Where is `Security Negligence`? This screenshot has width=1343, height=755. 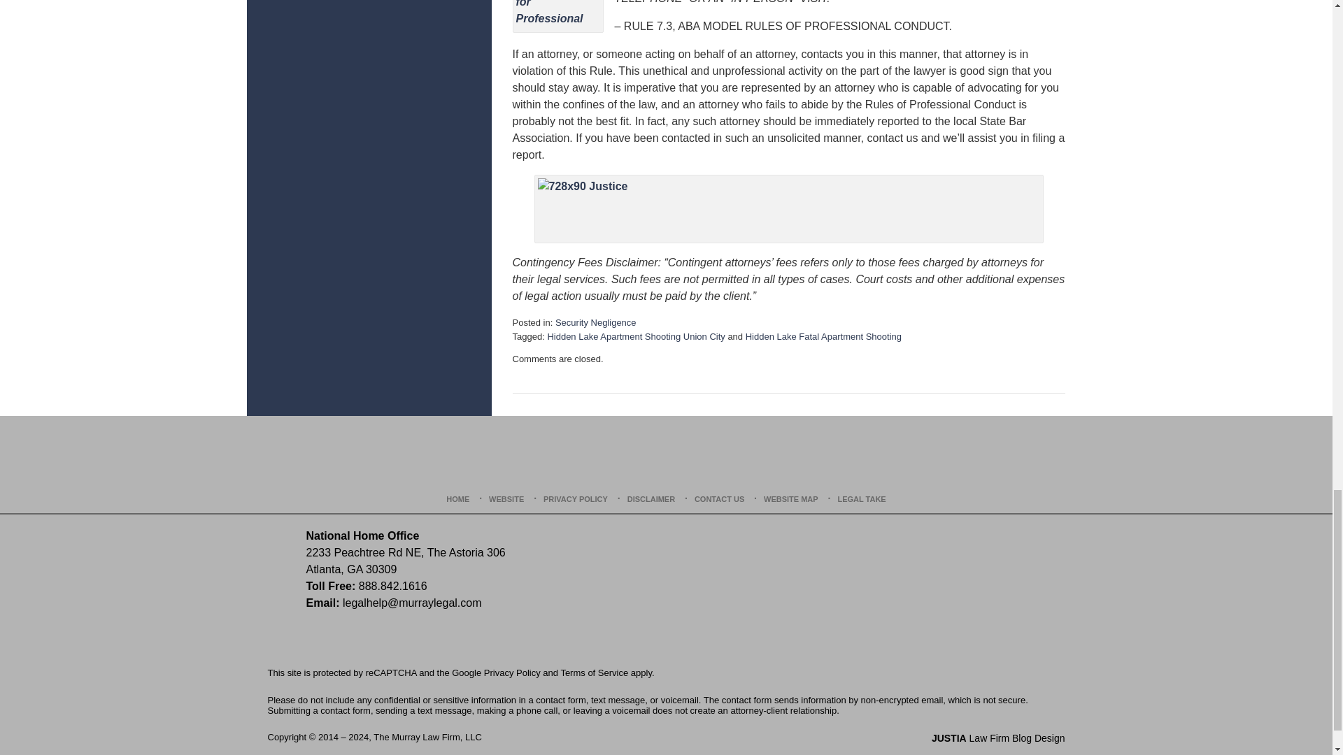 Security Negligence is located at coordinates (596, 322).